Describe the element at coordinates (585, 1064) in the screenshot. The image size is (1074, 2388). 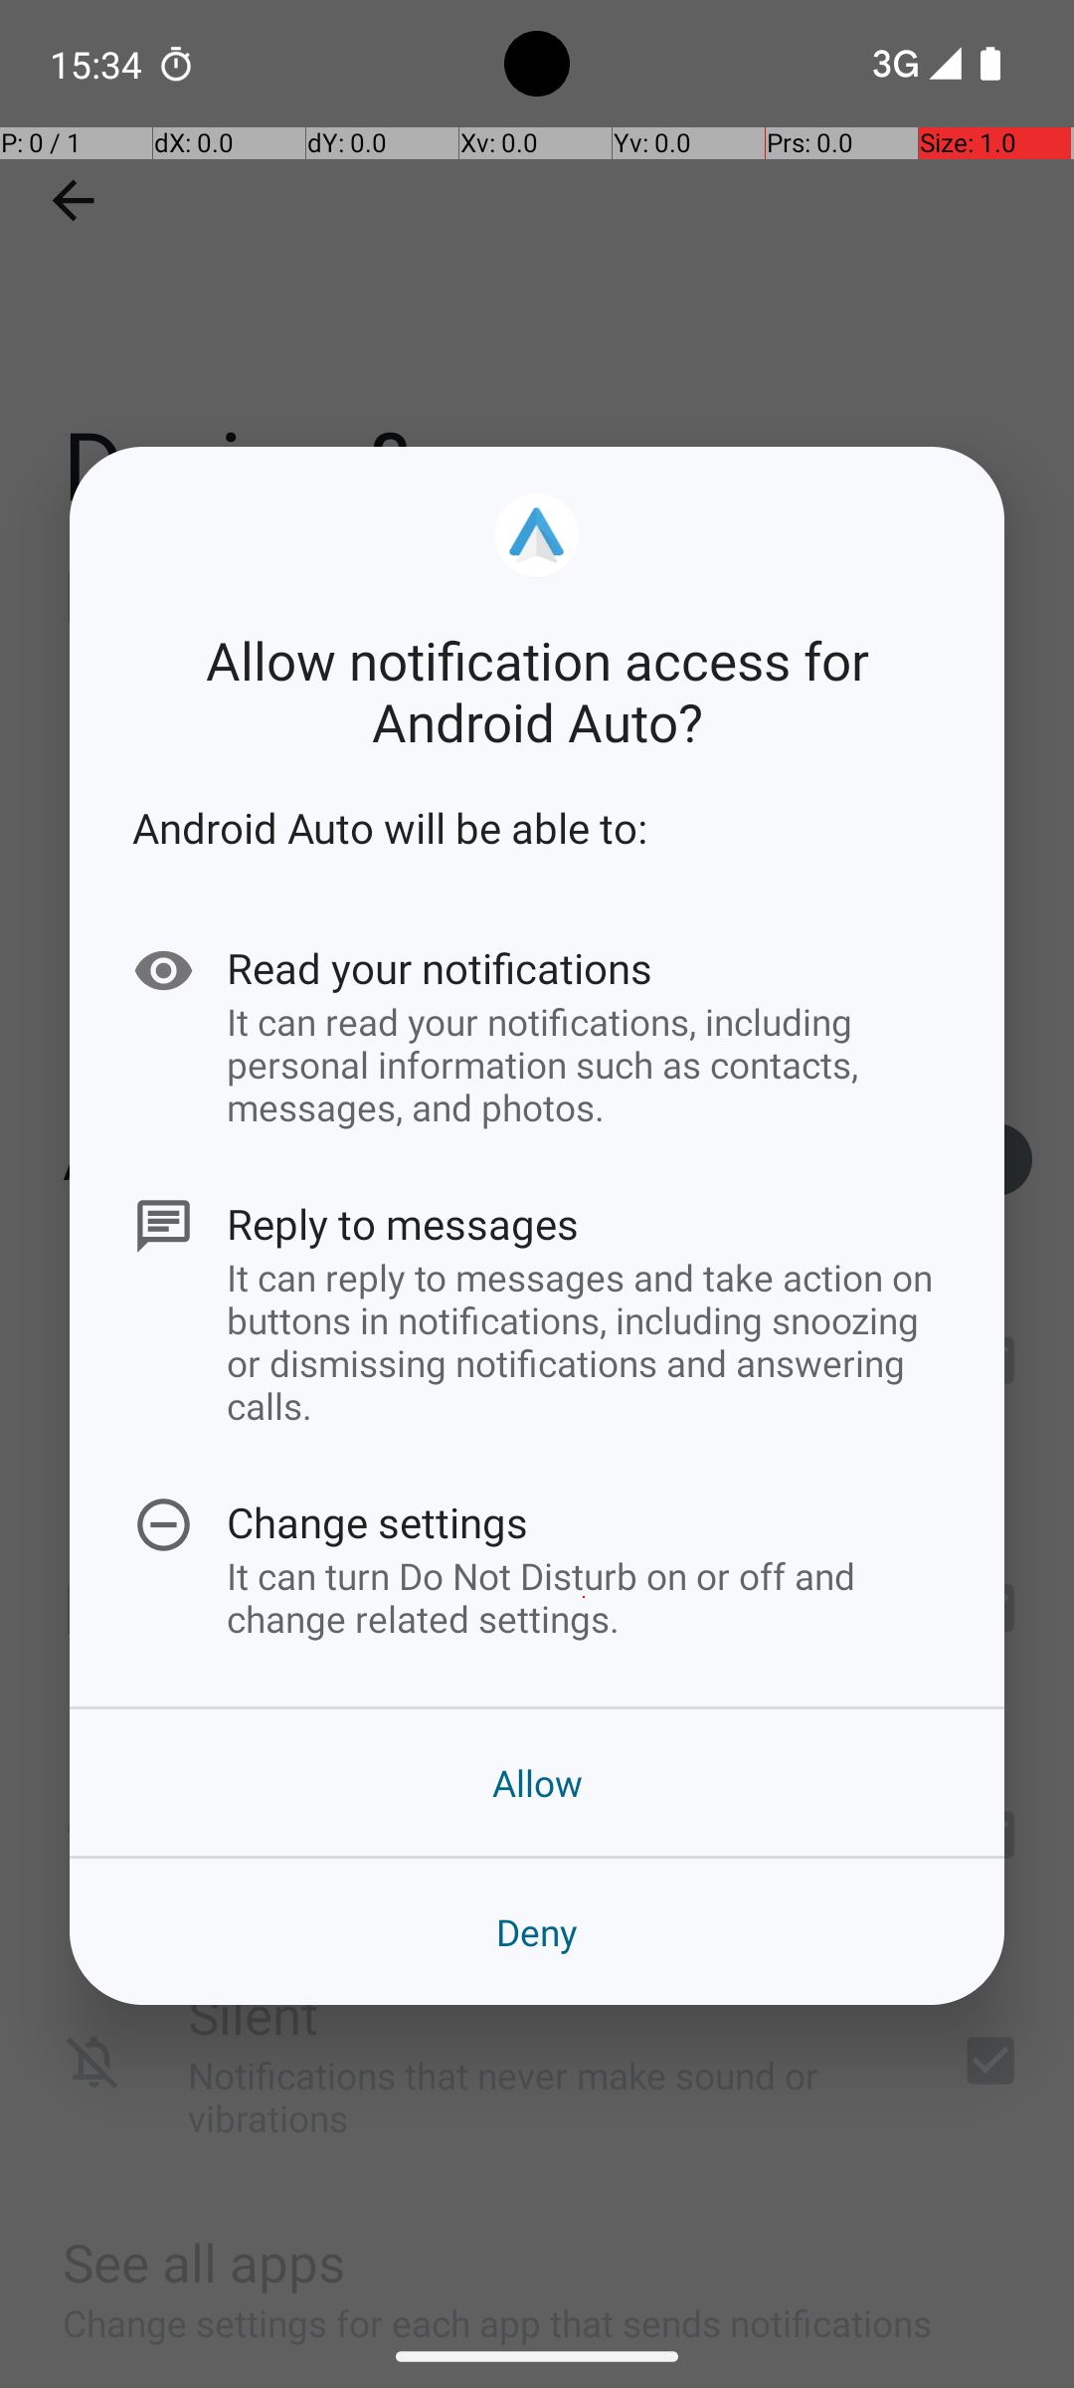
I see `It can read your notifications, including personal information such as contacts, messages, and photos.` at that location.